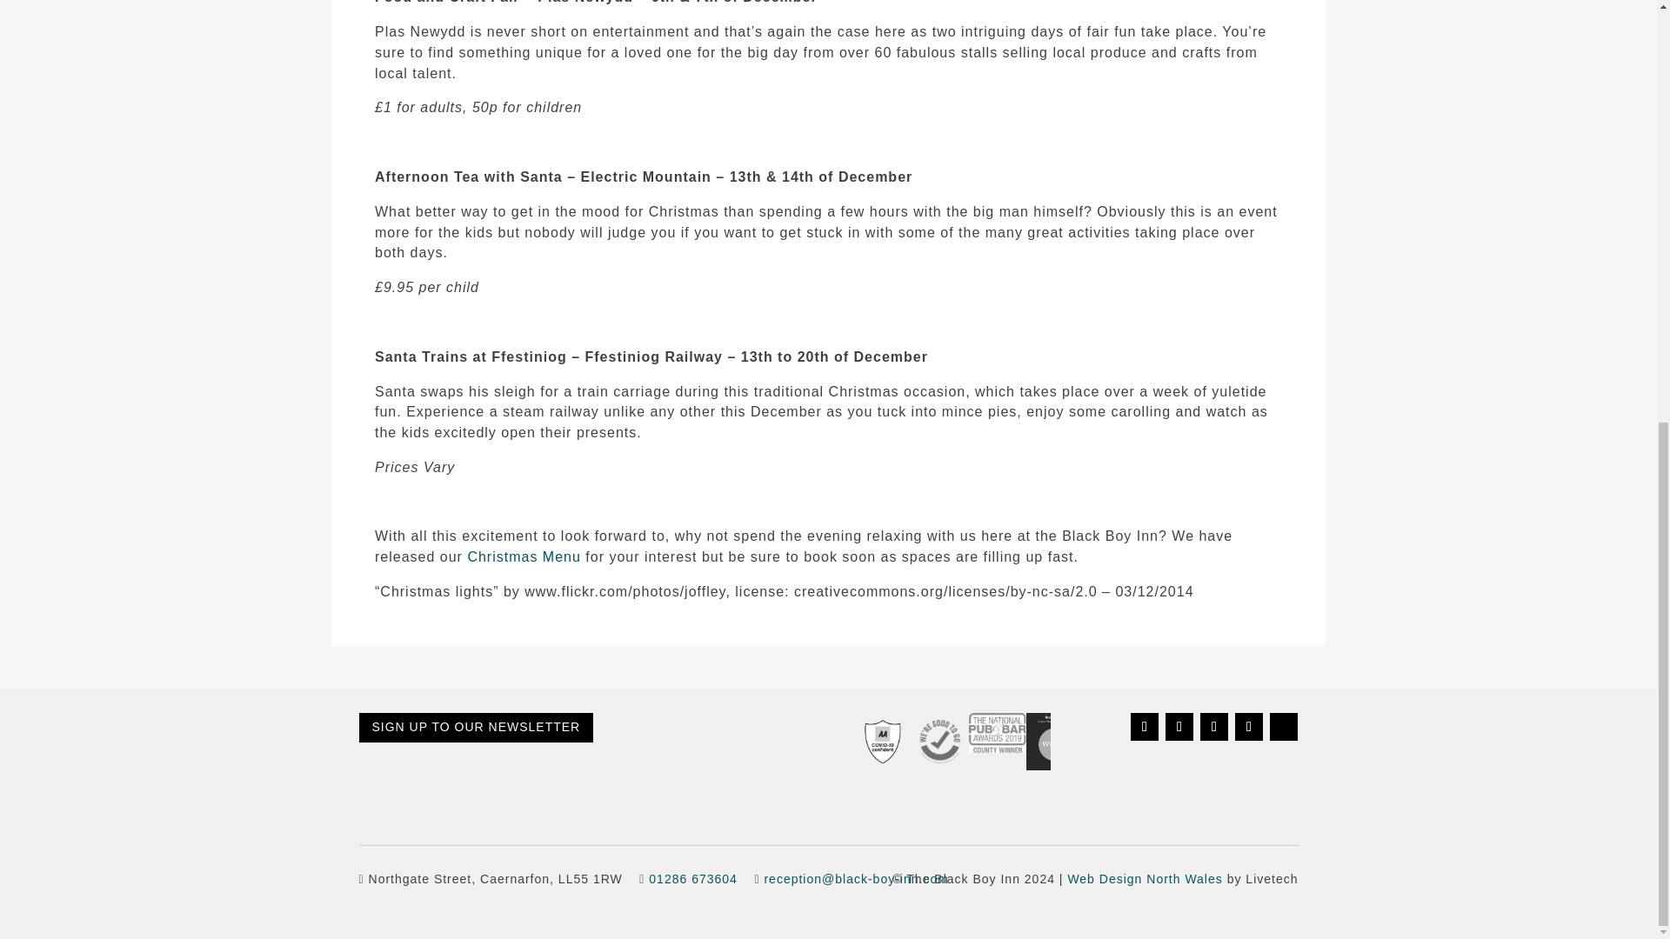 This screenshot has height=939, width=1670. What do you see at coordinates (1283, 727) in the screenshot?
I see `Follow on glass door` at bounding box center [1283, 727].